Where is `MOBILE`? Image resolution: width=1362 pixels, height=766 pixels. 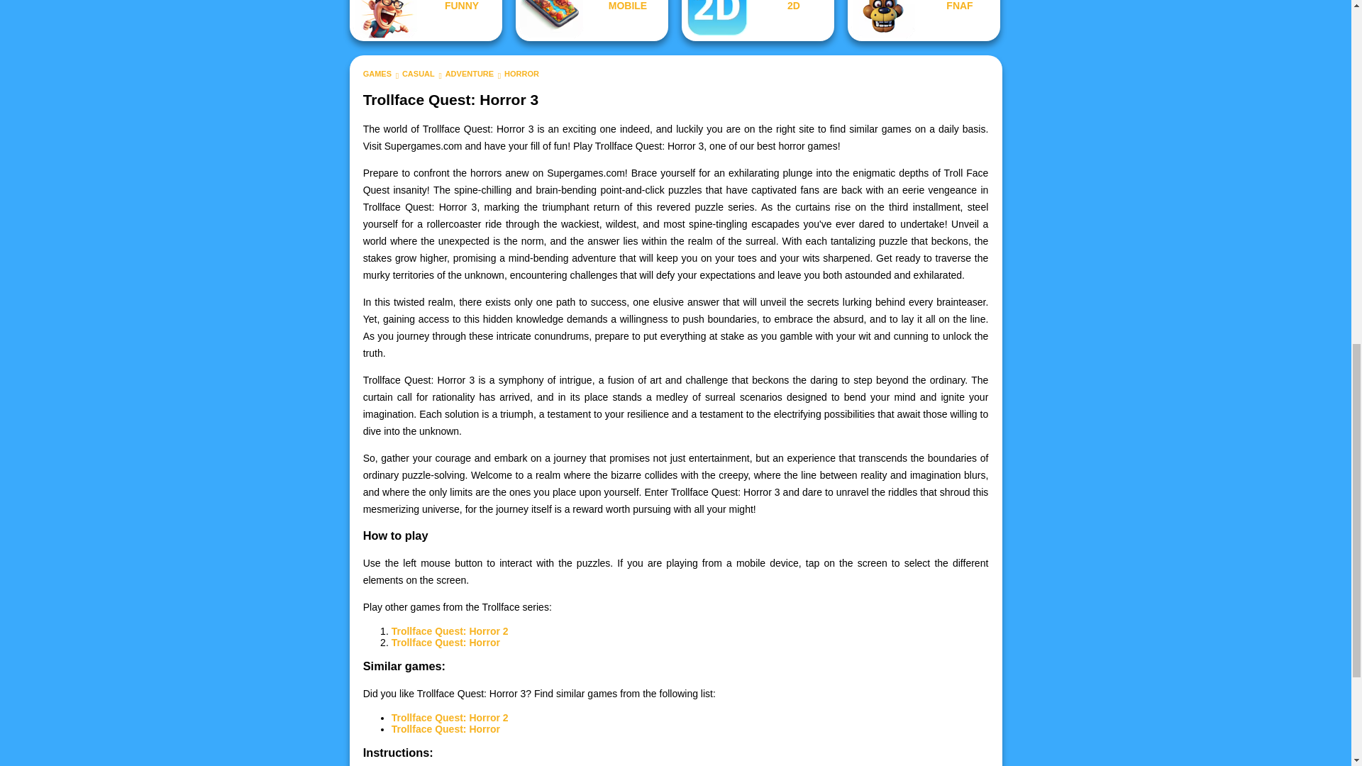 MOBILE is located at coordinates (592, 21).